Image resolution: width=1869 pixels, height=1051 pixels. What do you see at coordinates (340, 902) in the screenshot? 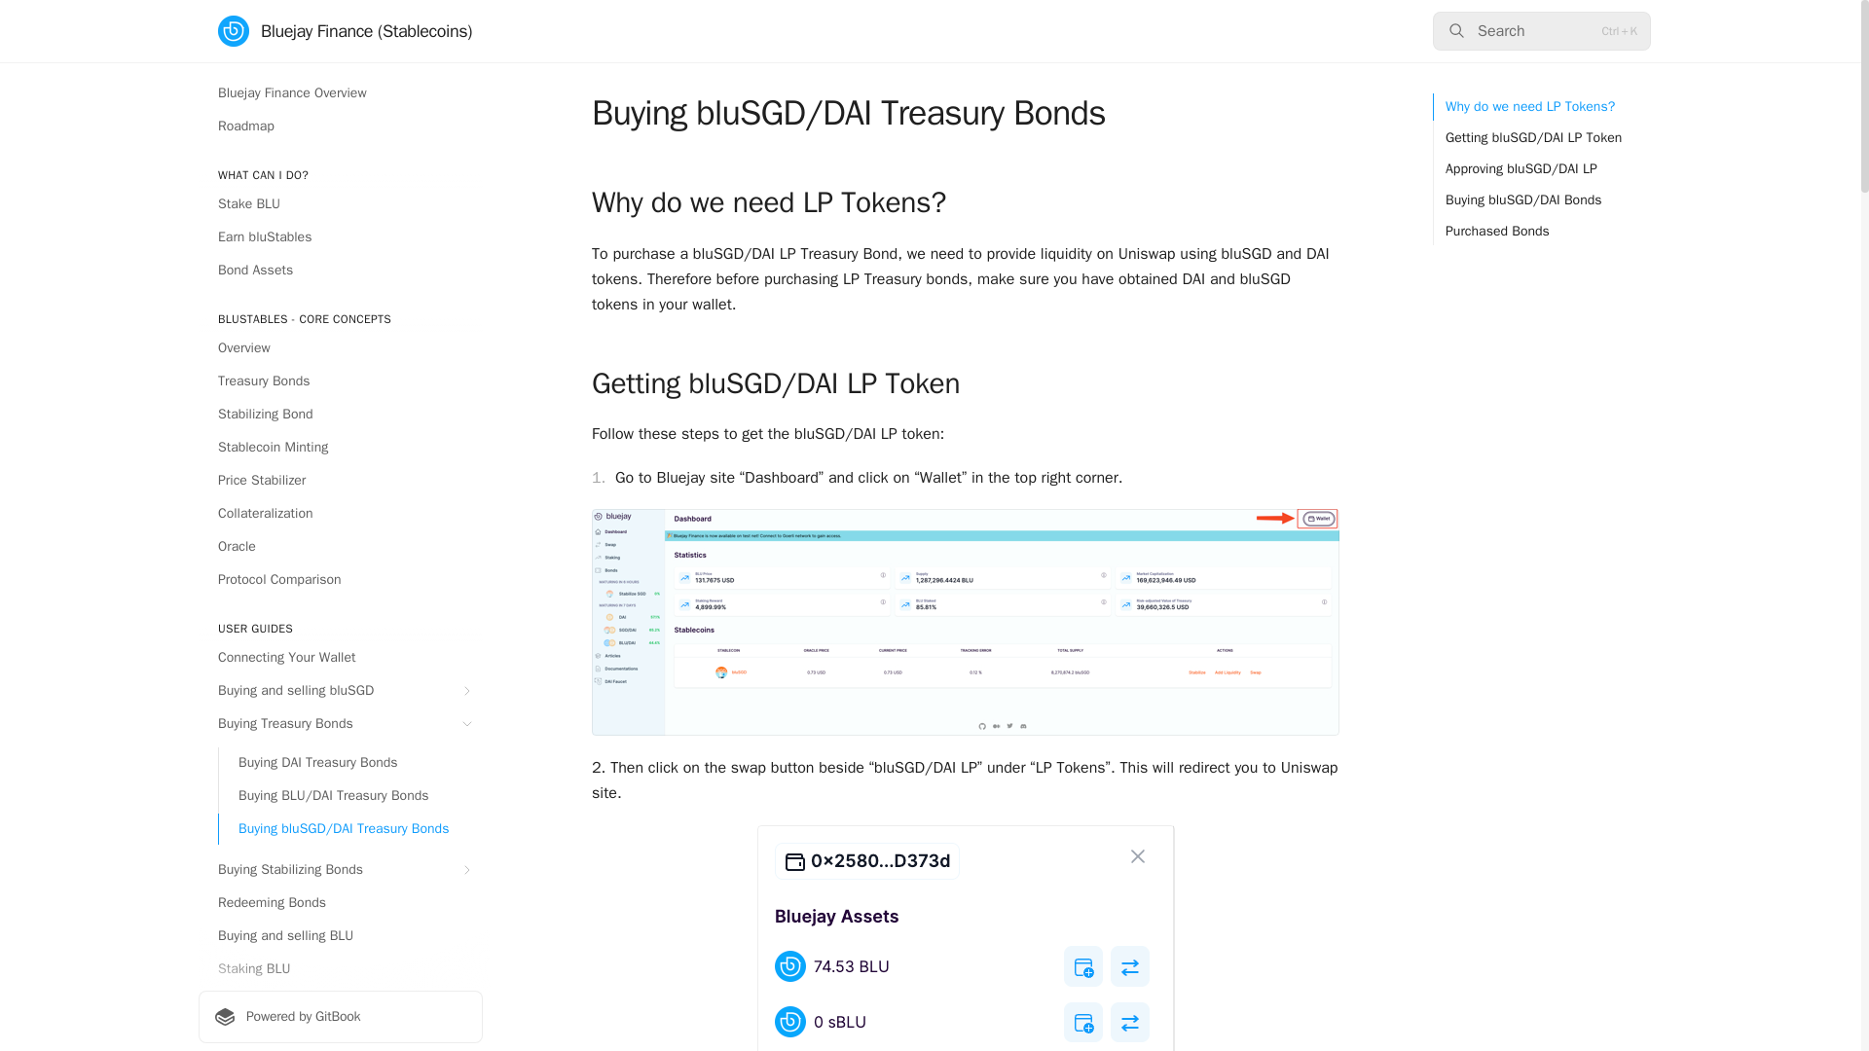
I see `Redeeming Bonds` at bounding box center [340, 902].